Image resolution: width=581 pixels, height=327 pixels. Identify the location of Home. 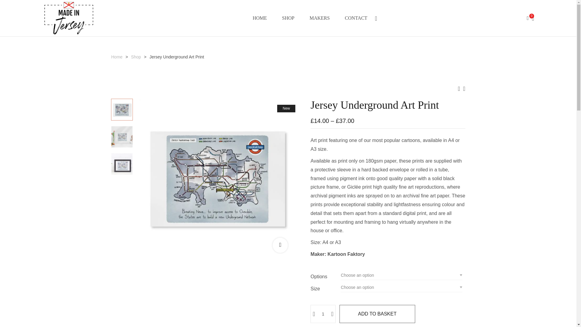
(117, 57).